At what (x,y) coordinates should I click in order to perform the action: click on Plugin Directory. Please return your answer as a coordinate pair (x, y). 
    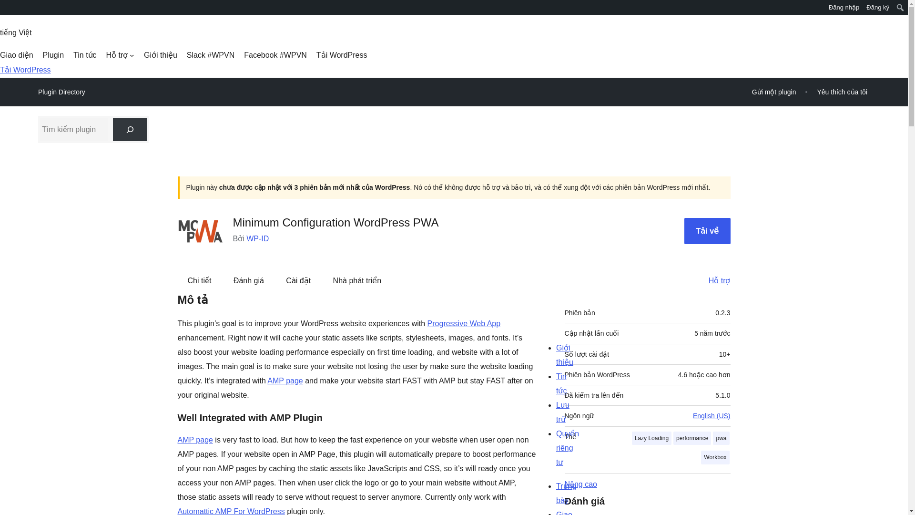
    Looking at the image, I should click on (61, 92).